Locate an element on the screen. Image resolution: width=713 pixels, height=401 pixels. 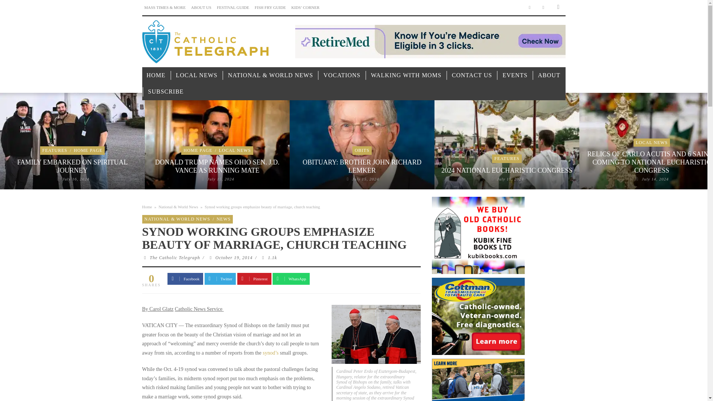
Permalink to Family Embarked on Spiritual Journey is located at coordinates (76, 179).